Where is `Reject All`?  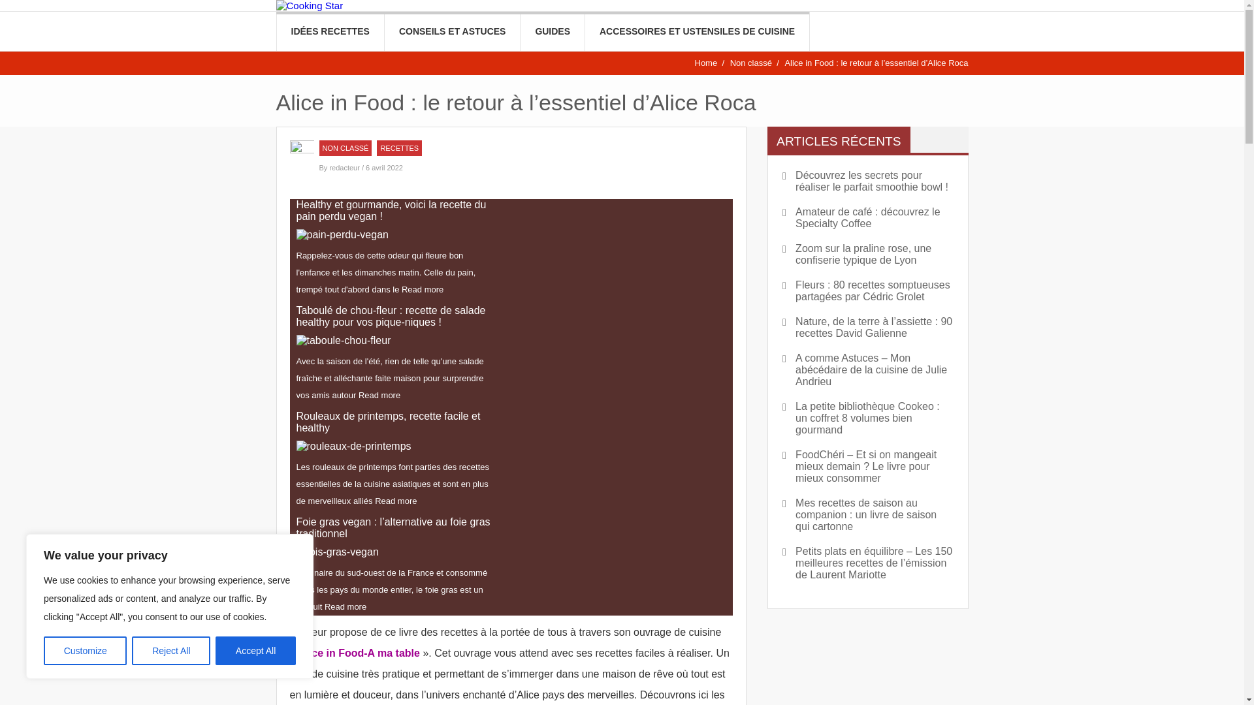
Reject All is located at coordinates (171, 651).